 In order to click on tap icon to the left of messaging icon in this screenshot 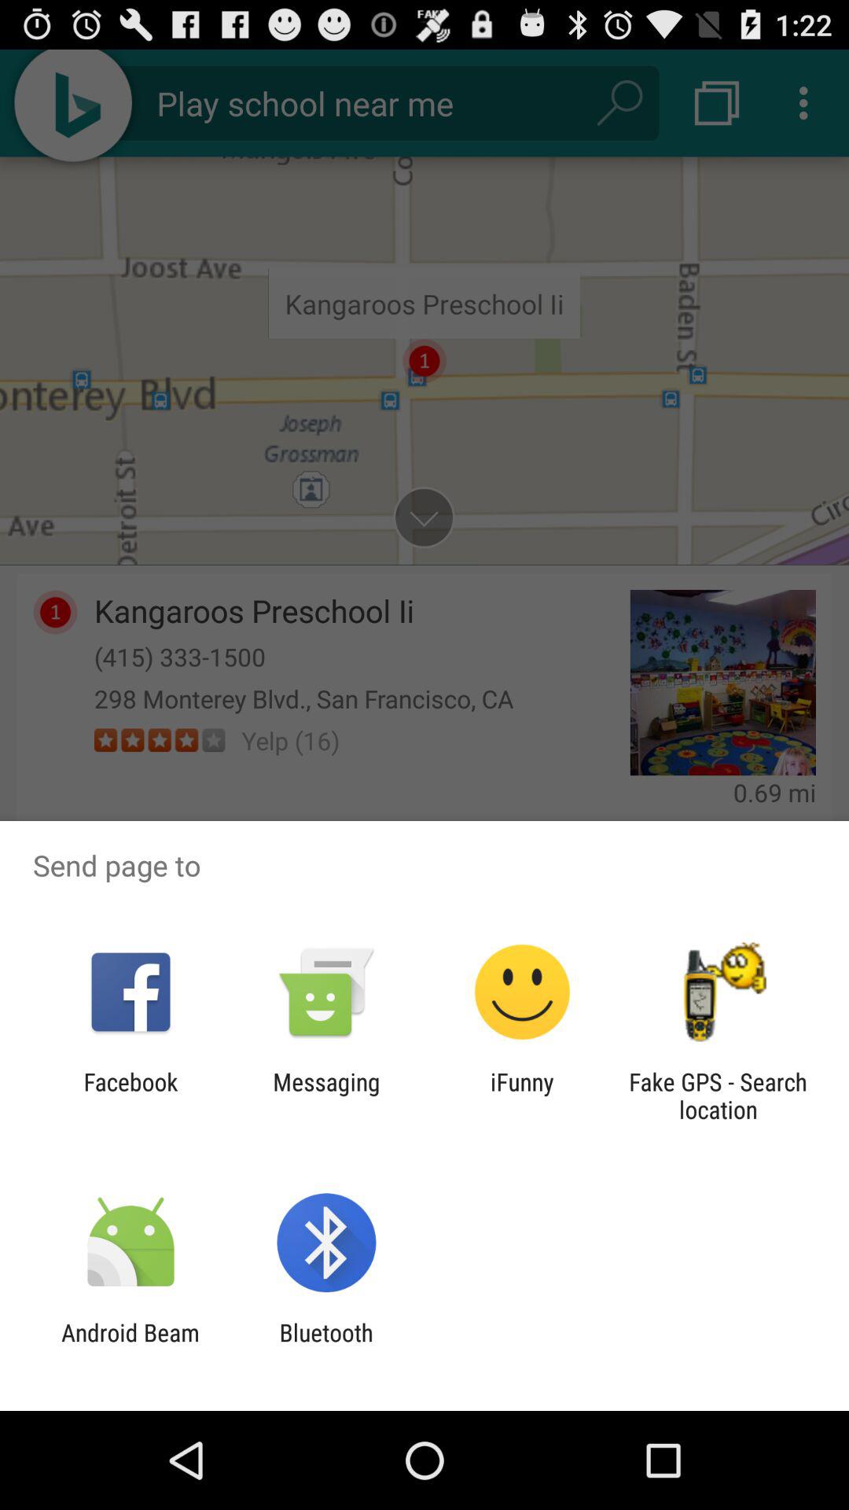, I will do `click(130, 1096)`.